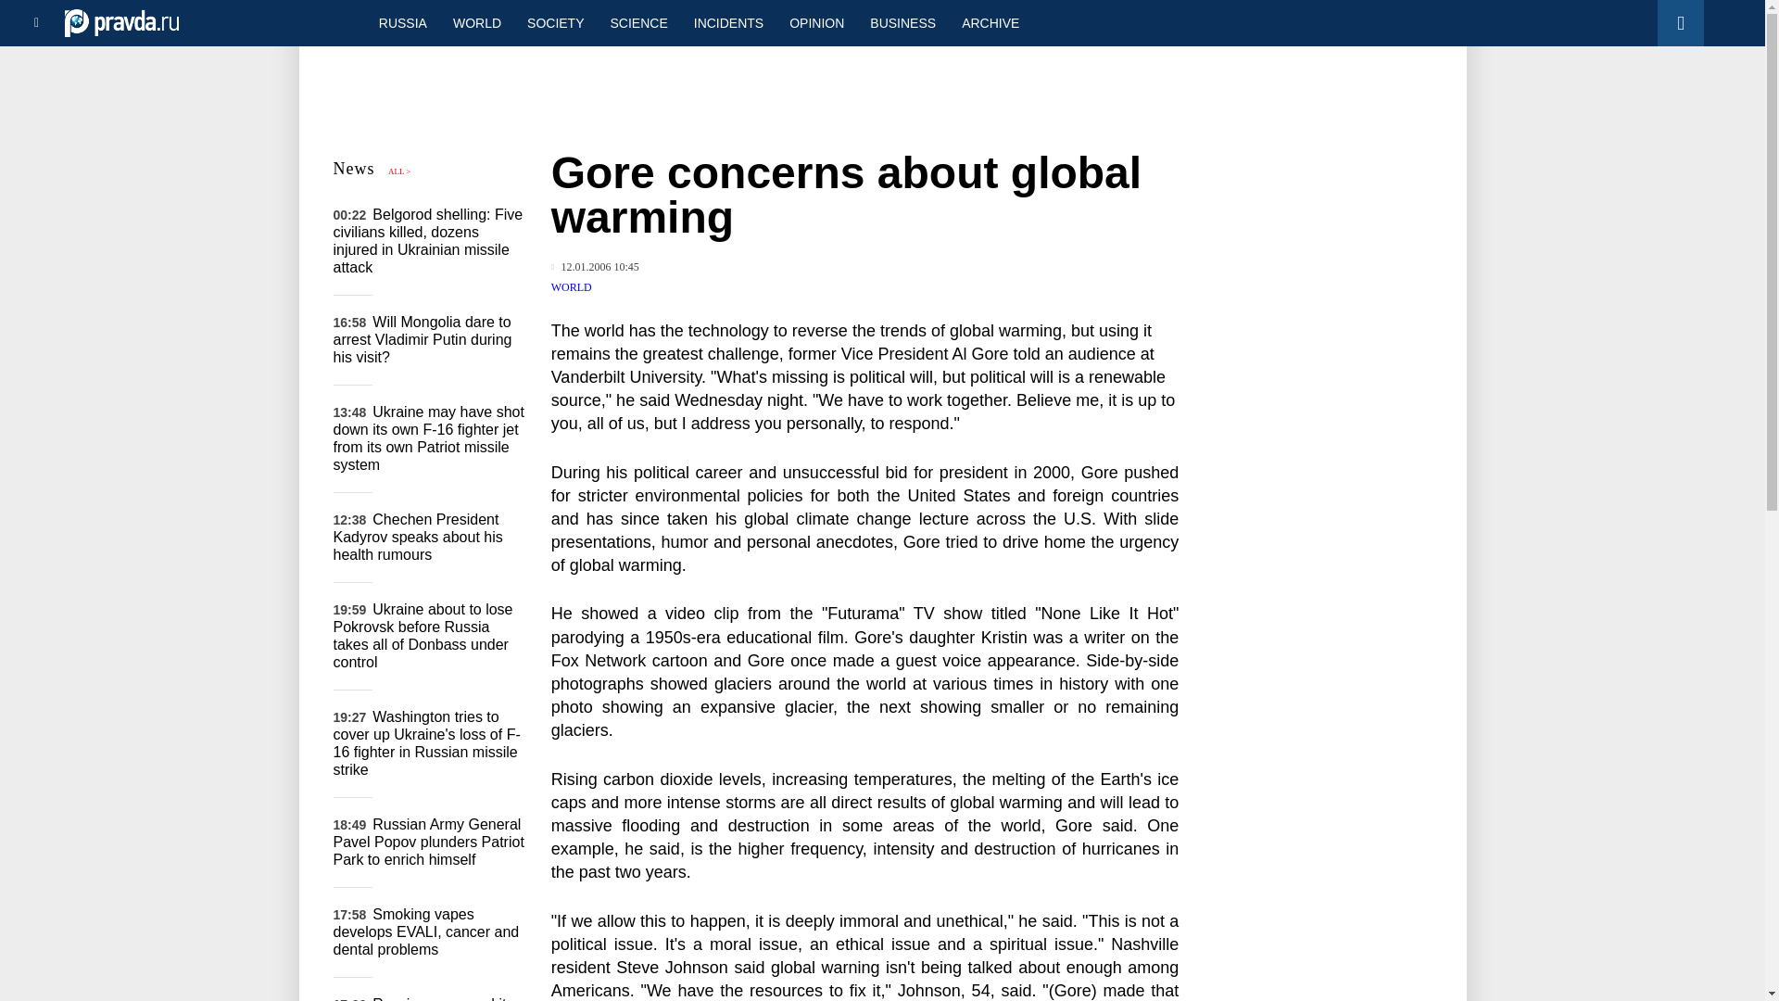 The image size is (1779, 1001). Describe the element at coordinates (728, 22) in the screenshot. I see `INCIDENTS` at that location.